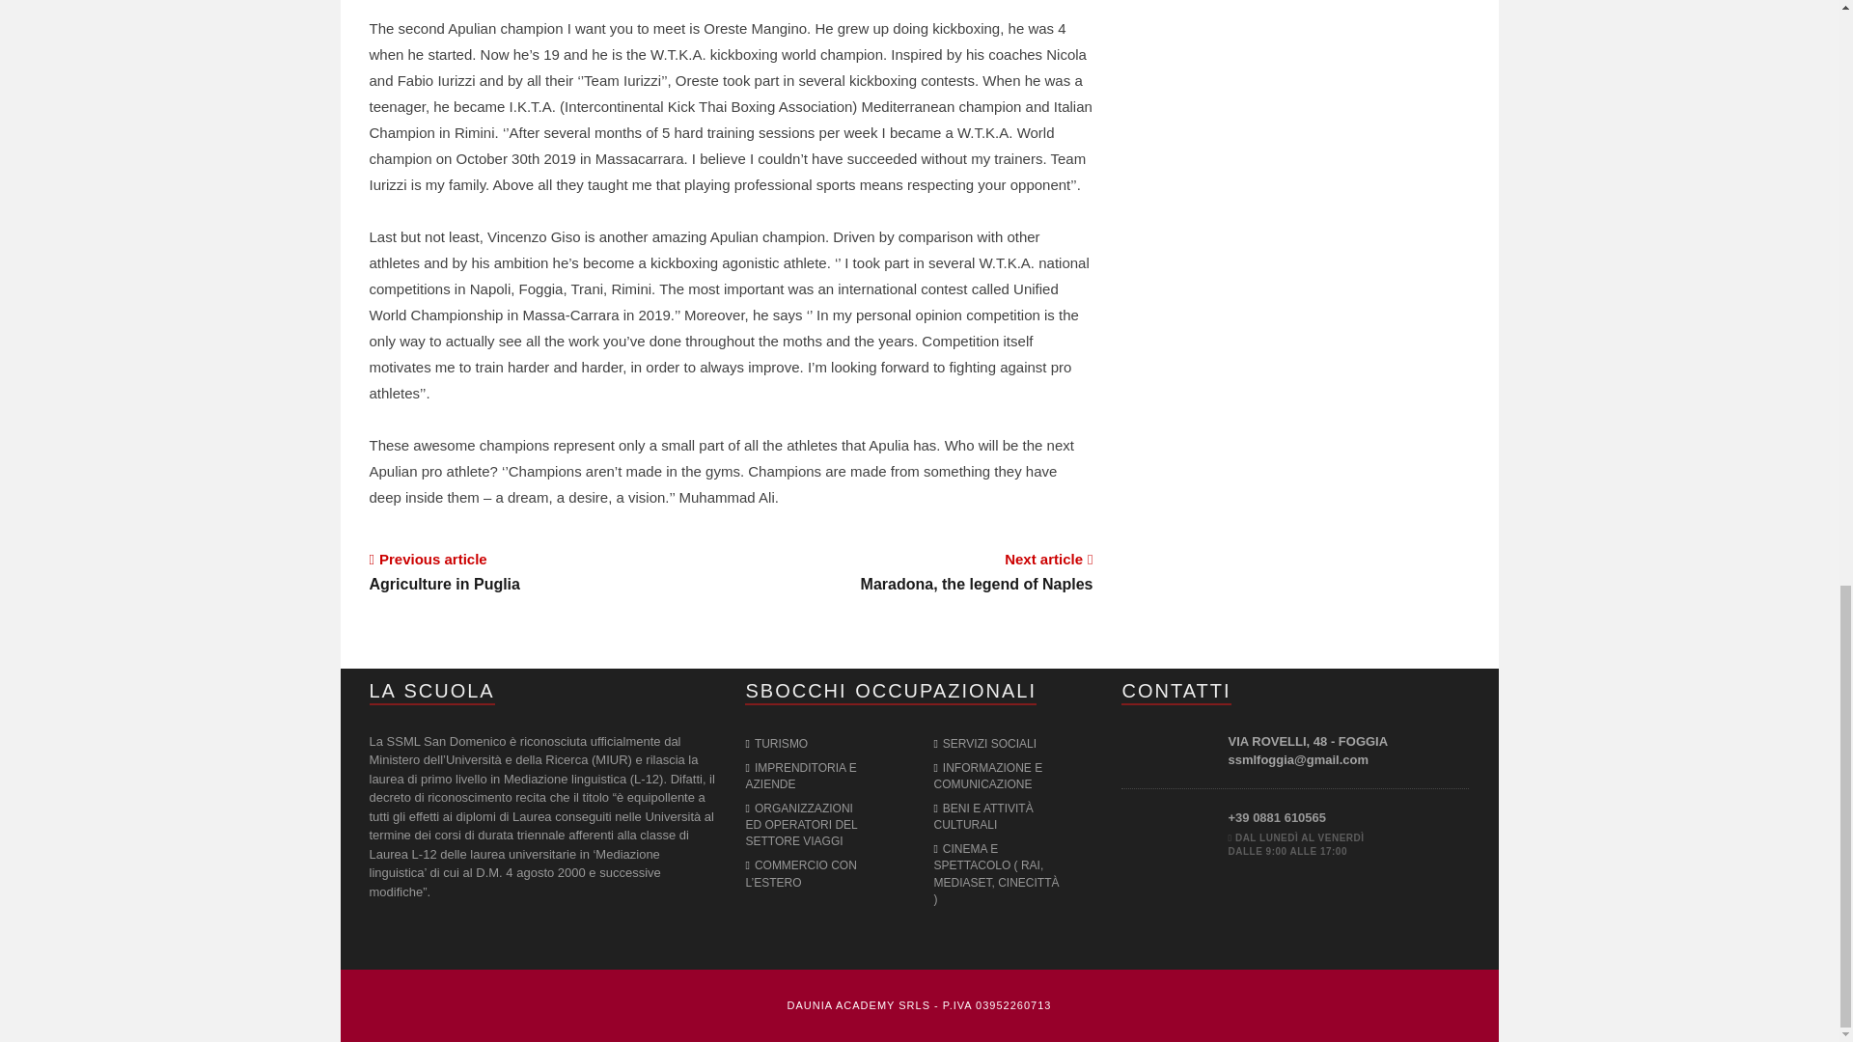  What do you see at coordinates (800, 776) in the screenshot?
I see `ORGANIZZAZIONI ED OPERATORI DEL SETTORE VIAGGI` at bounding box center [800, 776].